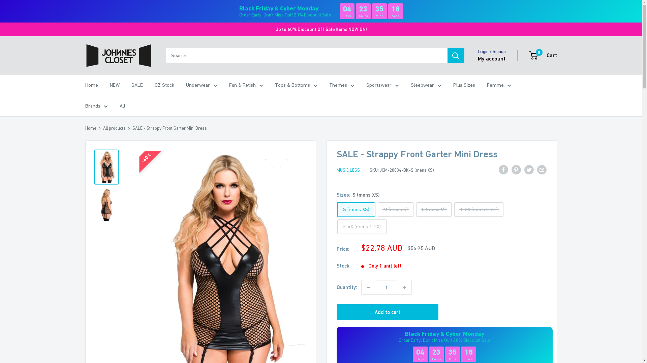 This screenshot has height=363, width=647. I want to click on Brands, so click(96, 106).